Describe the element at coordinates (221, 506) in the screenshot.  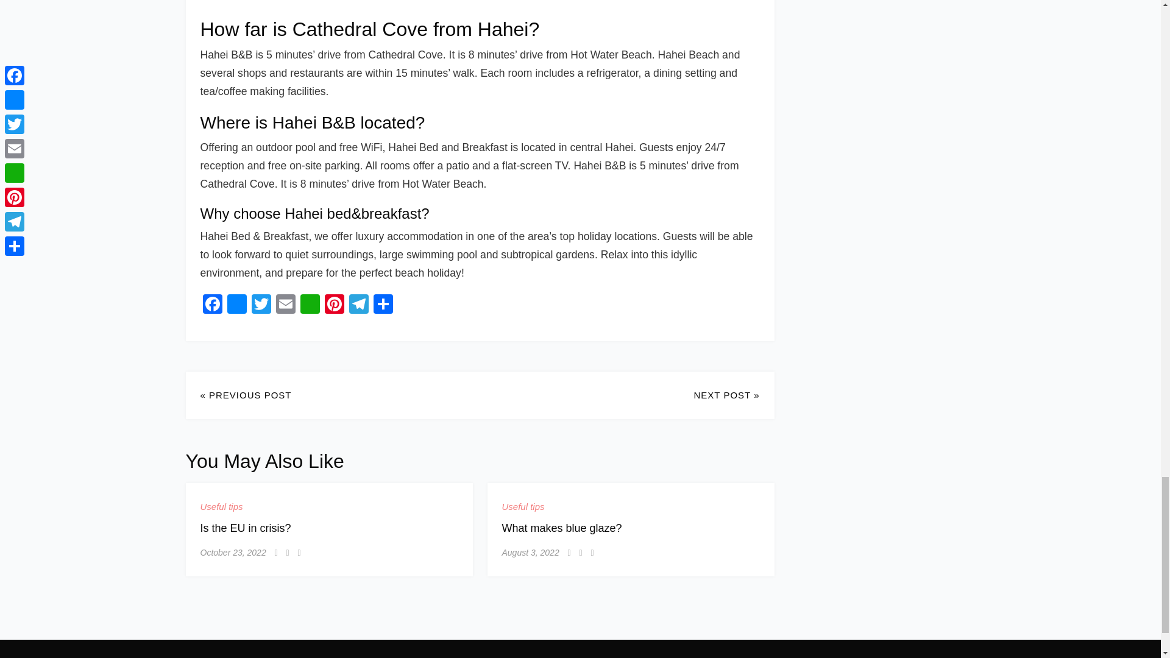
I see `Useful tips` at that location.